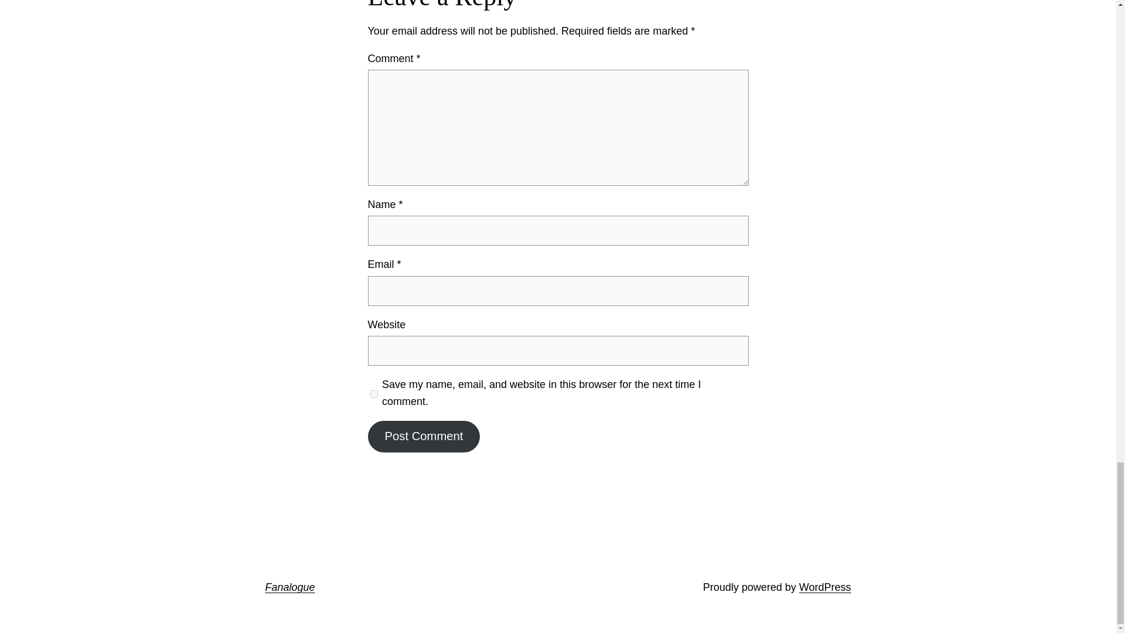 The height and width of the screenshot is (633, 1125). Describe the element at coordinates (289, 587) in the screenshot. I see `Fanalogue` at that location.